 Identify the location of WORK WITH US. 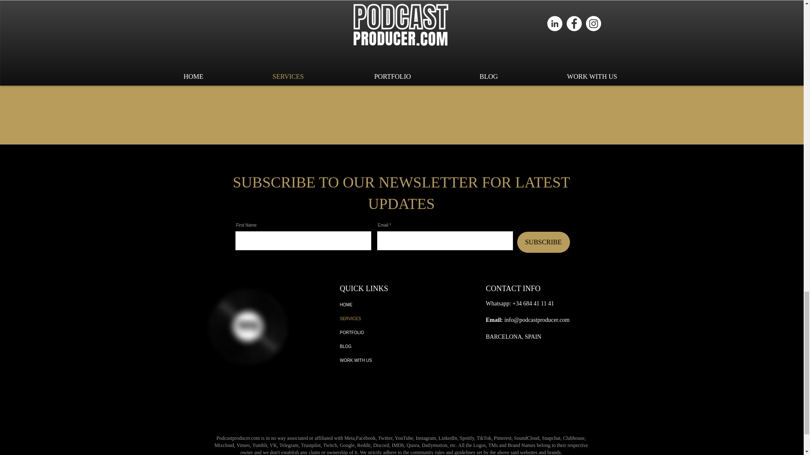
(389, 360).